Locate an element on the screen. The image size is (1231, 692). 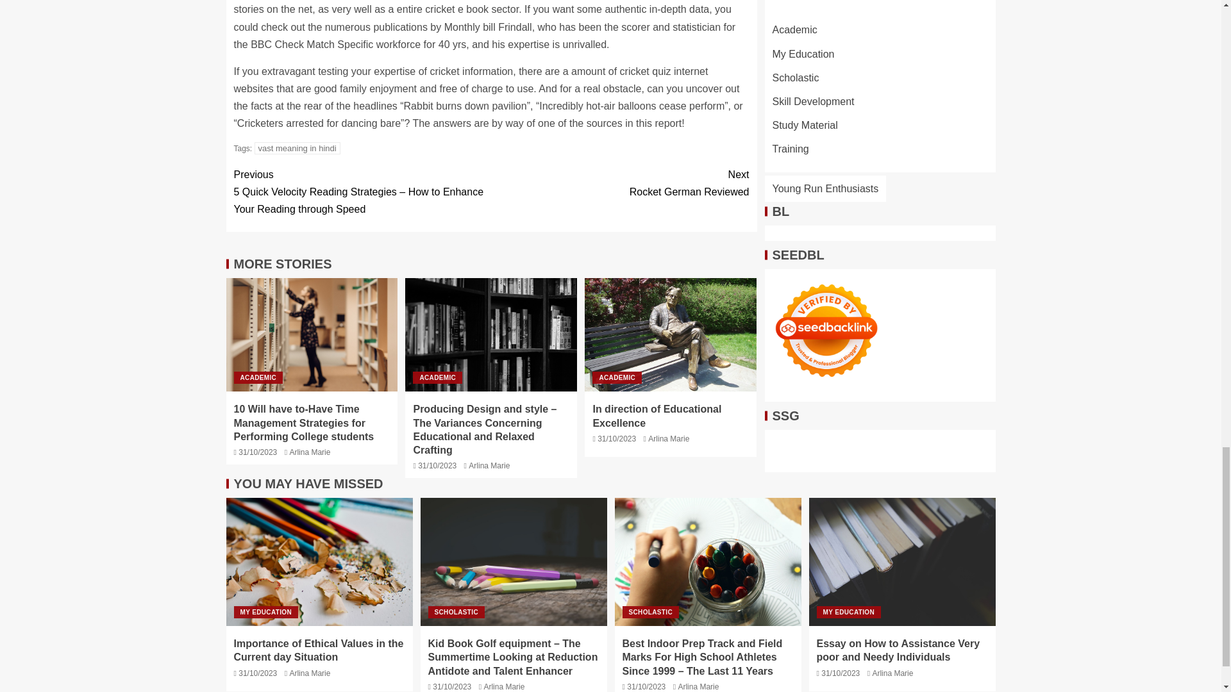
Arlina Marie is located at coordinates (319, 561).